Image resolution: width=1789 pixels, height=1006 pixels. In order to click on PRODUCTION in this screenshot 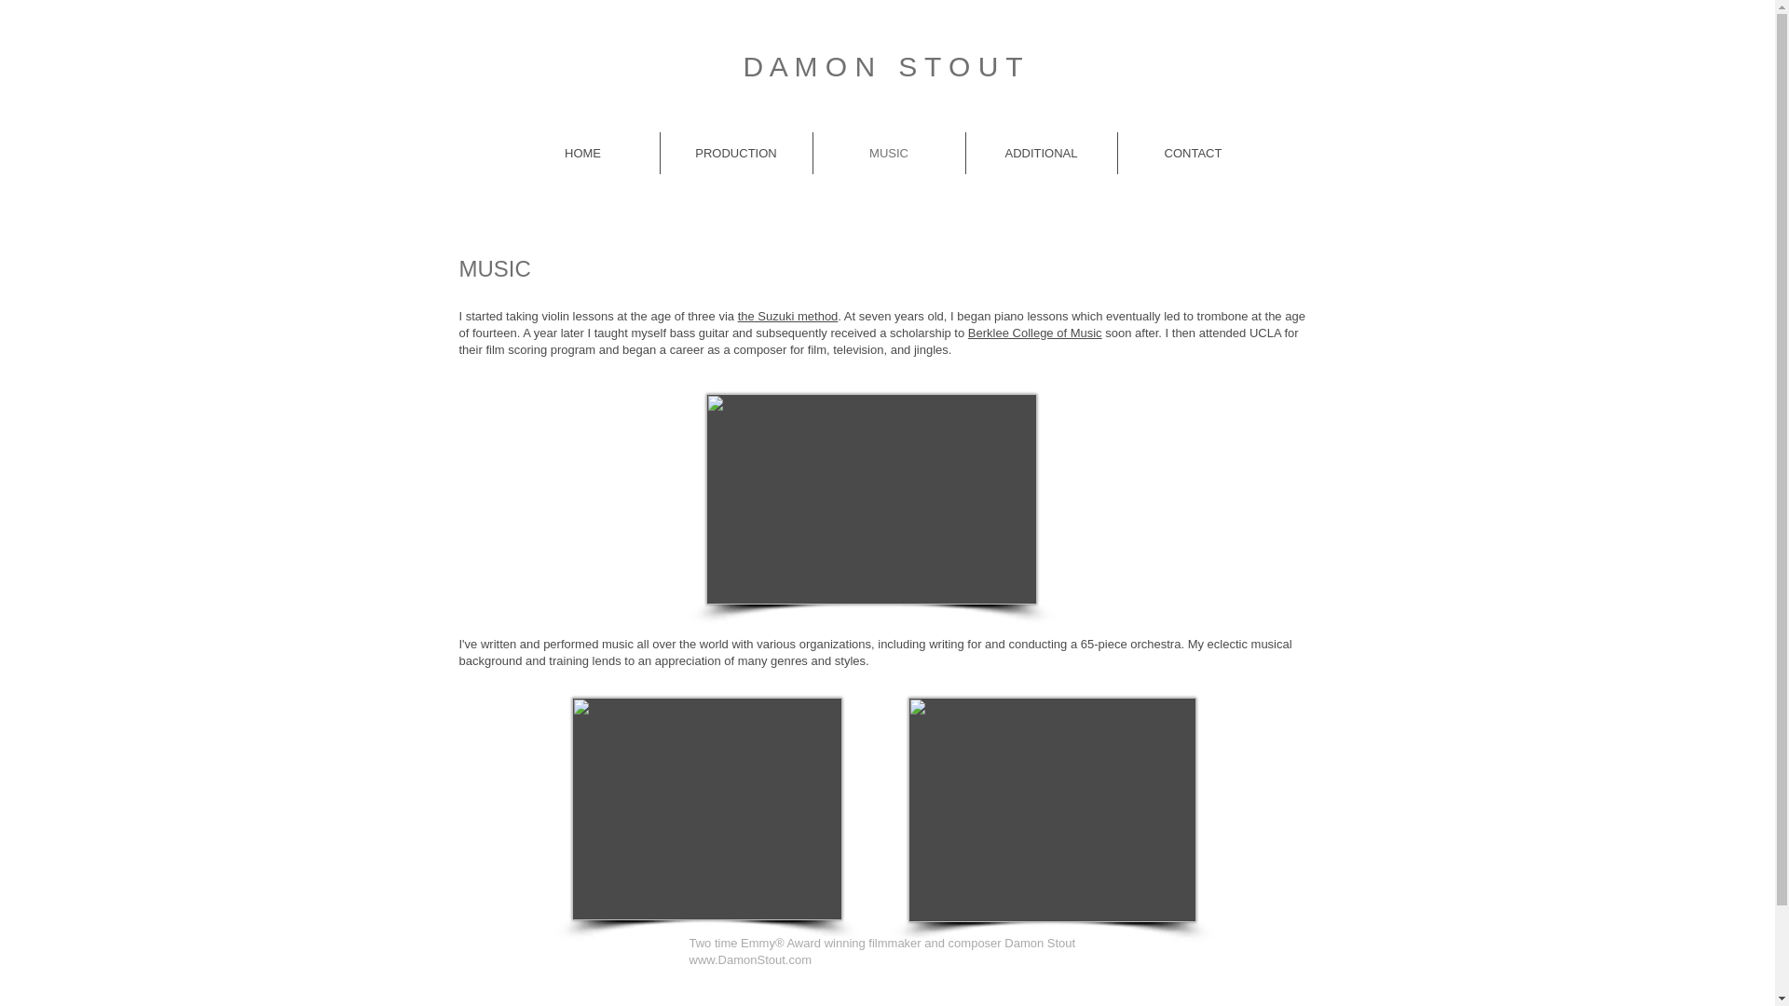, I will do `click(736, 153)`.